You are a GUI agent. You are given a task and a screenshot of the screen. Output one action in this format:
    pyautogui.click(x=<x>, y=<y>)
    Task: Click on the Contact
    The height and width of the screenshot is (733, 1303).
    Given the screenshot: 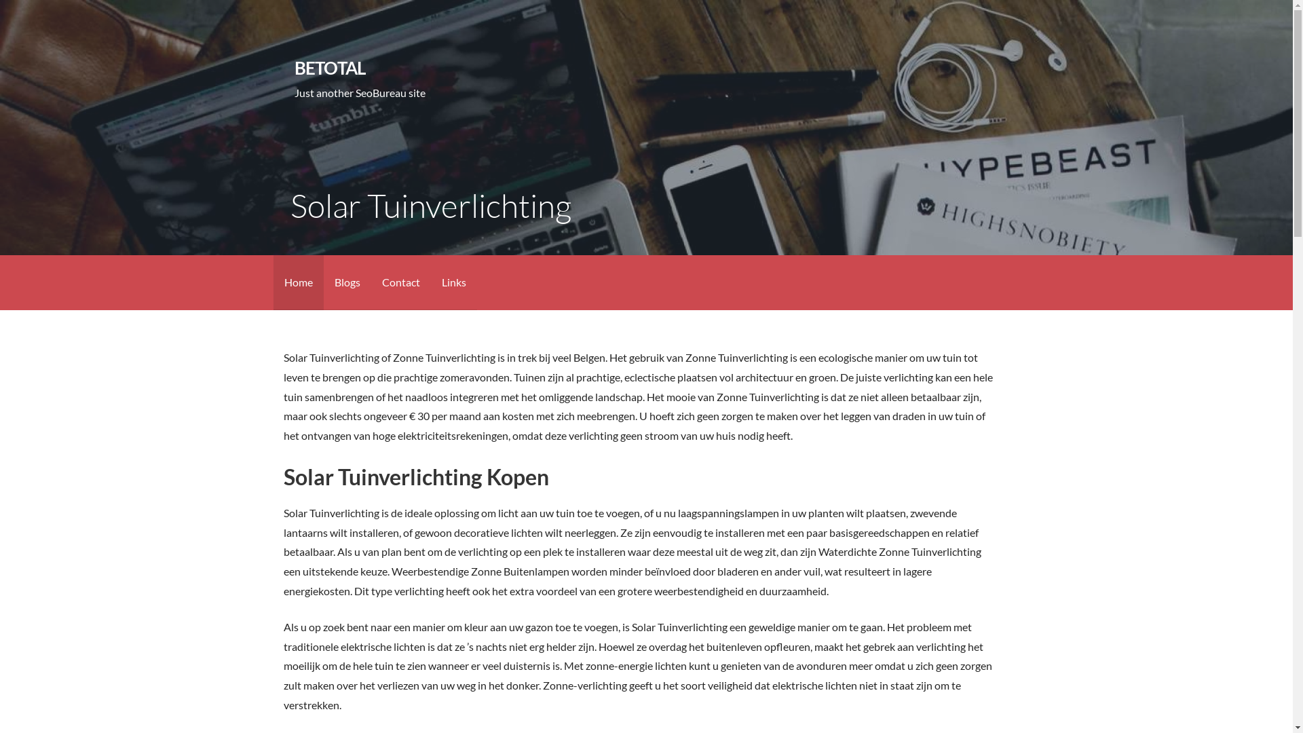 What is the action you would take?
    pyautogui.click(x=400, y=282)
    